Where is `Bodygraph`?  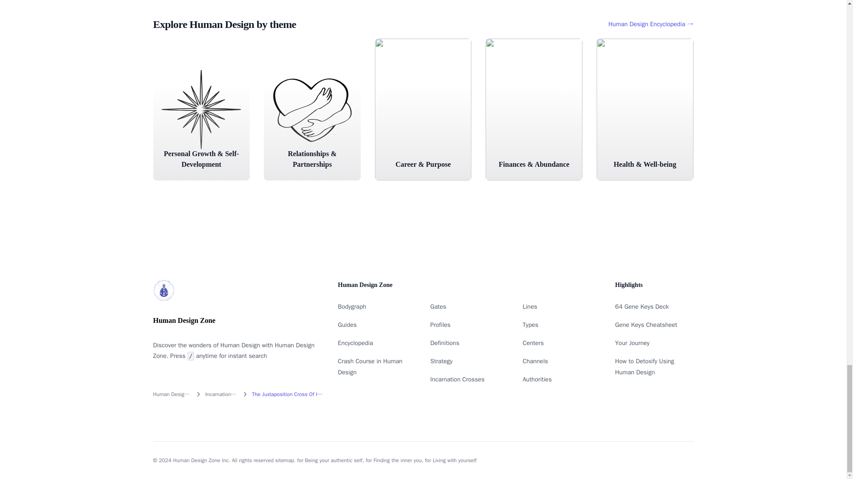 Bodygraph is located at coordinates (352, 306).